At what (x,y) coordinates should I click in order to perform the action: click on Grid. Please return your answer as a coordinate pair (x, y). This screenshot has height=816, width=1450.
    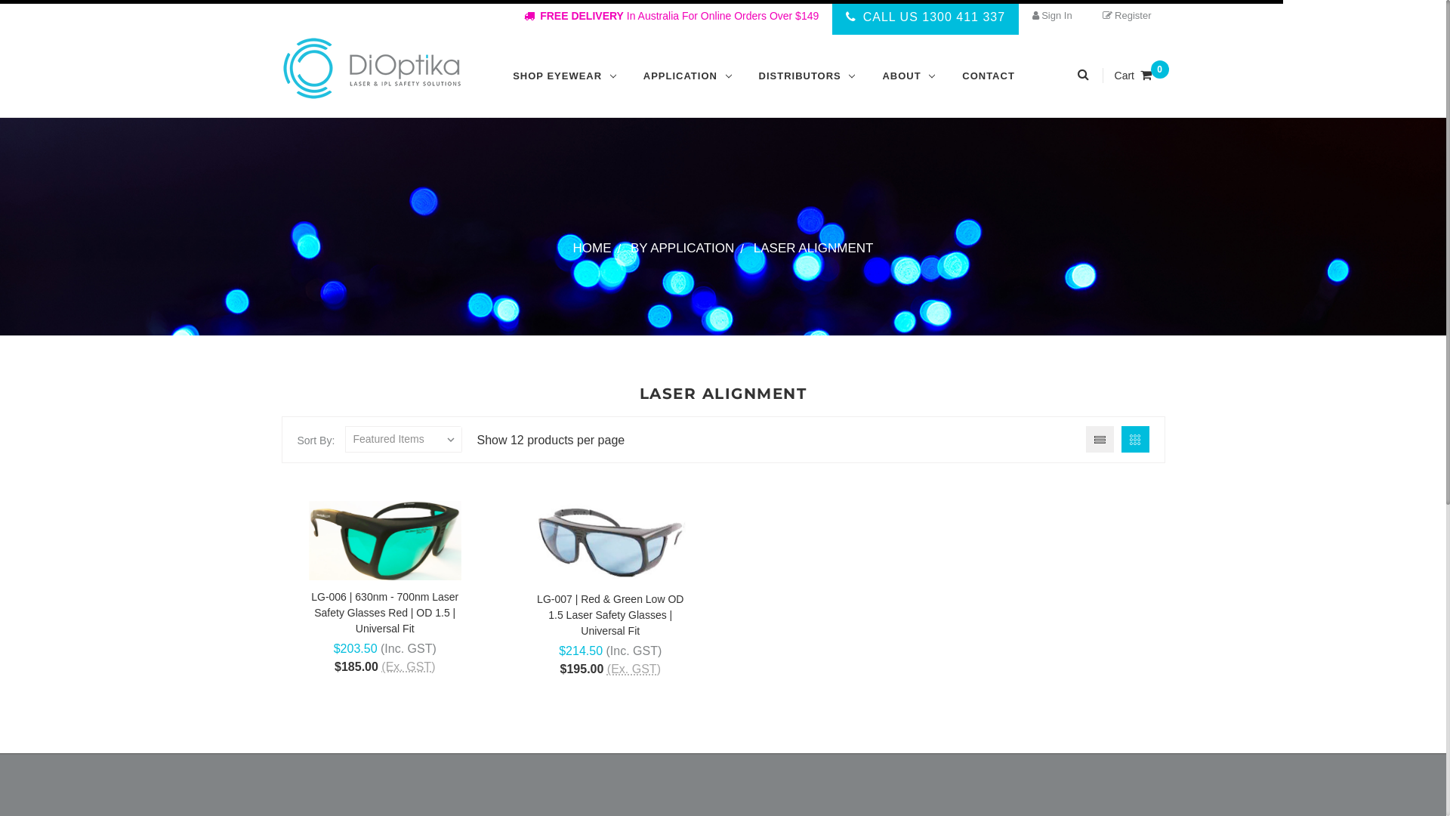
    Looking at the image, I should click on (1134, 440).